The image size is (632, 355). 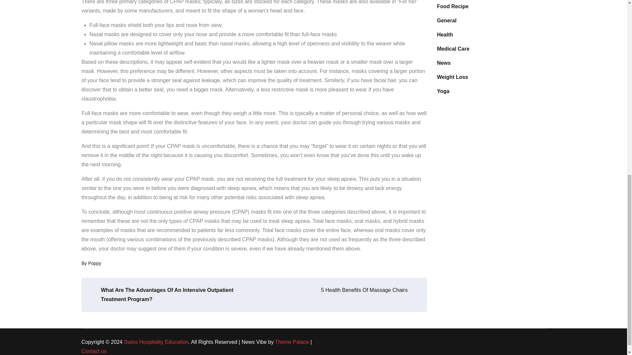 I want to click on General, so click(x=446, y=20).